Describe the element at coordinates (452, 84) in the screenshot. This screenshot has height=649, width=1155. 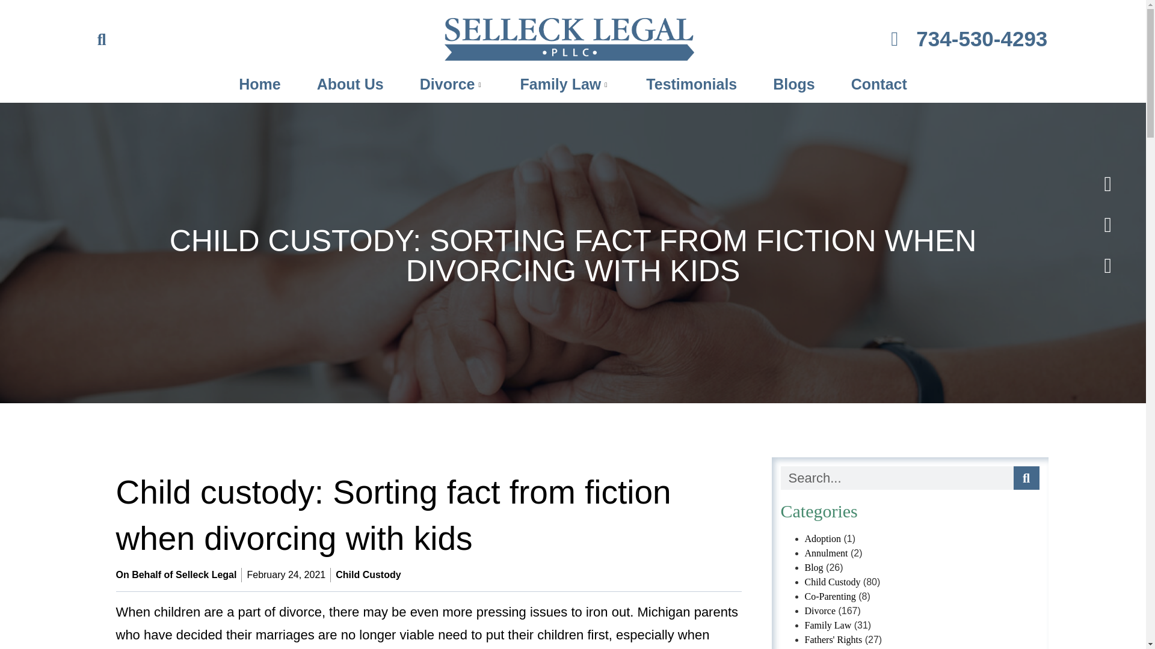
I see `Divorce` at that location.